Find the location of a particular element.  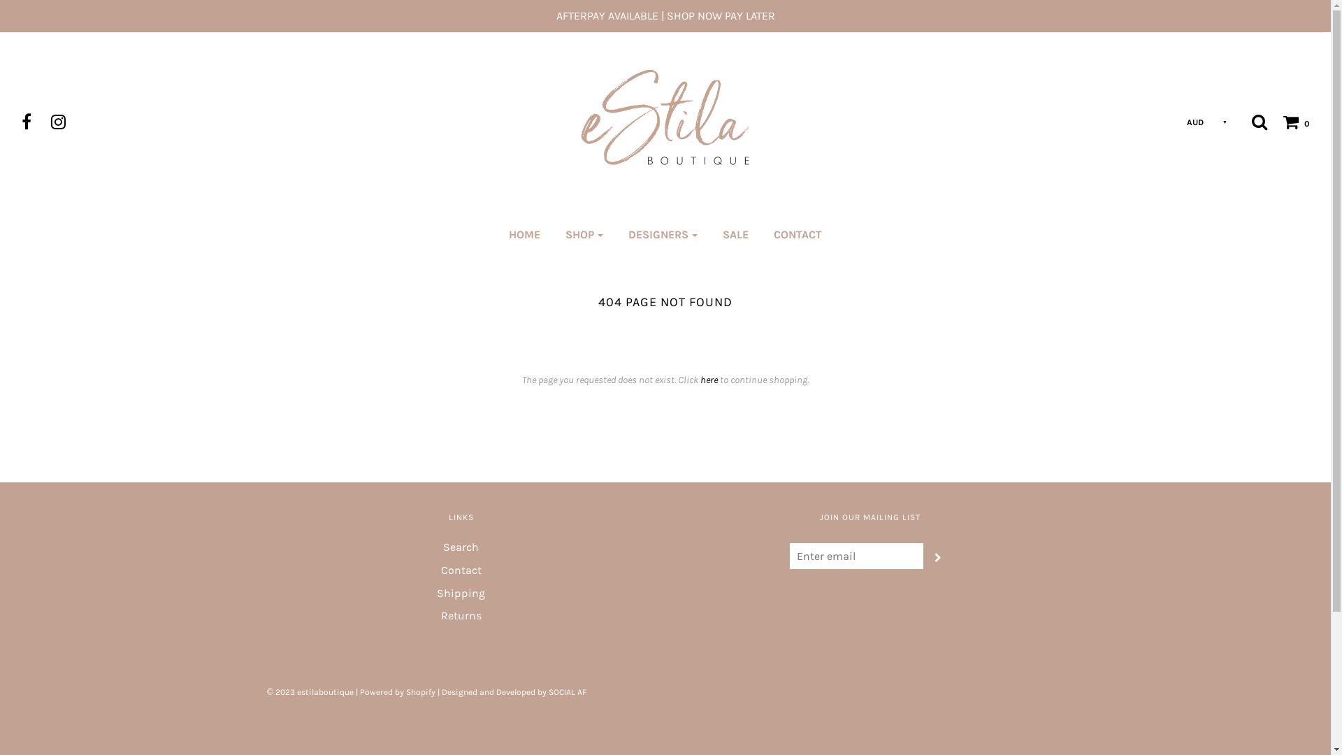

Powered by Shopify is located at coordinates (398, 692).